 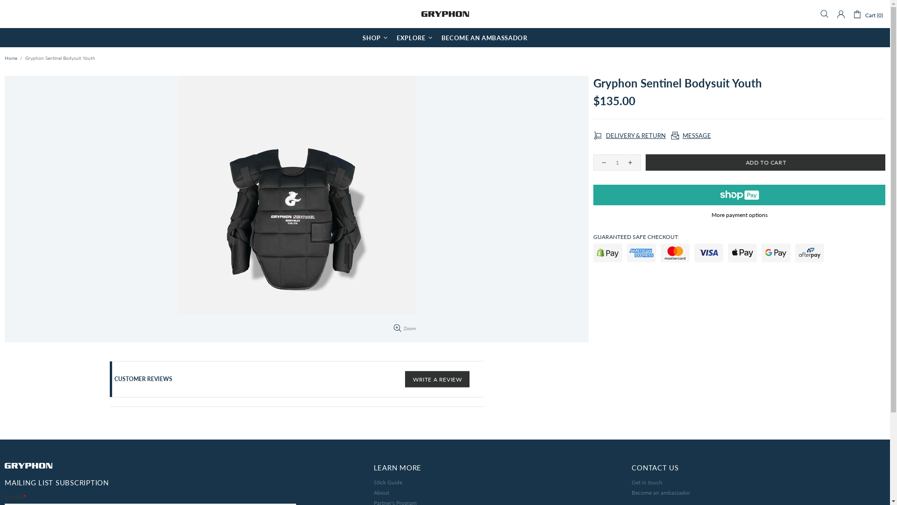 I want to click on WRITE A REVIEW, so click(x=437, y=380).